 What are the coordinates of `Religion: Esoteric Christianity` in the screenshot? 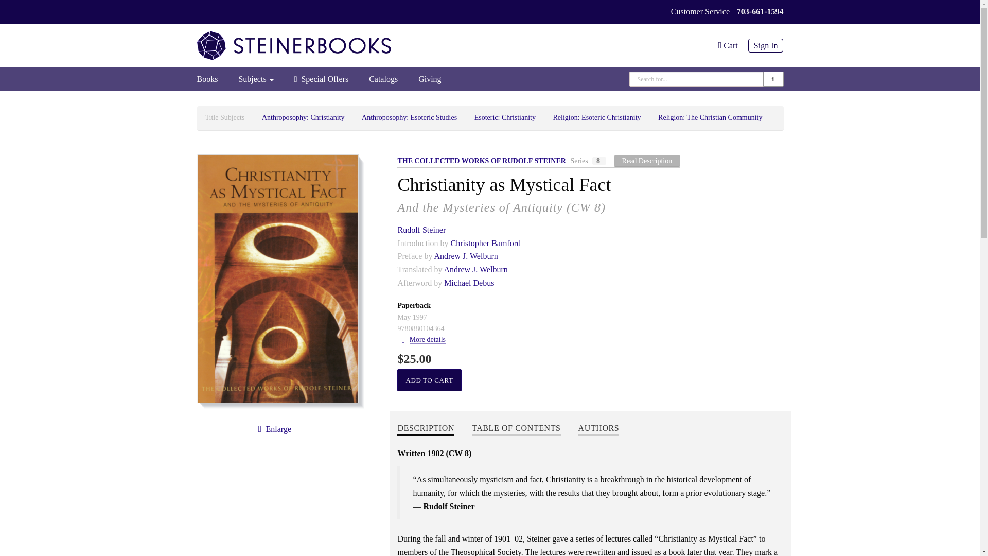 It's located at (596, 117).